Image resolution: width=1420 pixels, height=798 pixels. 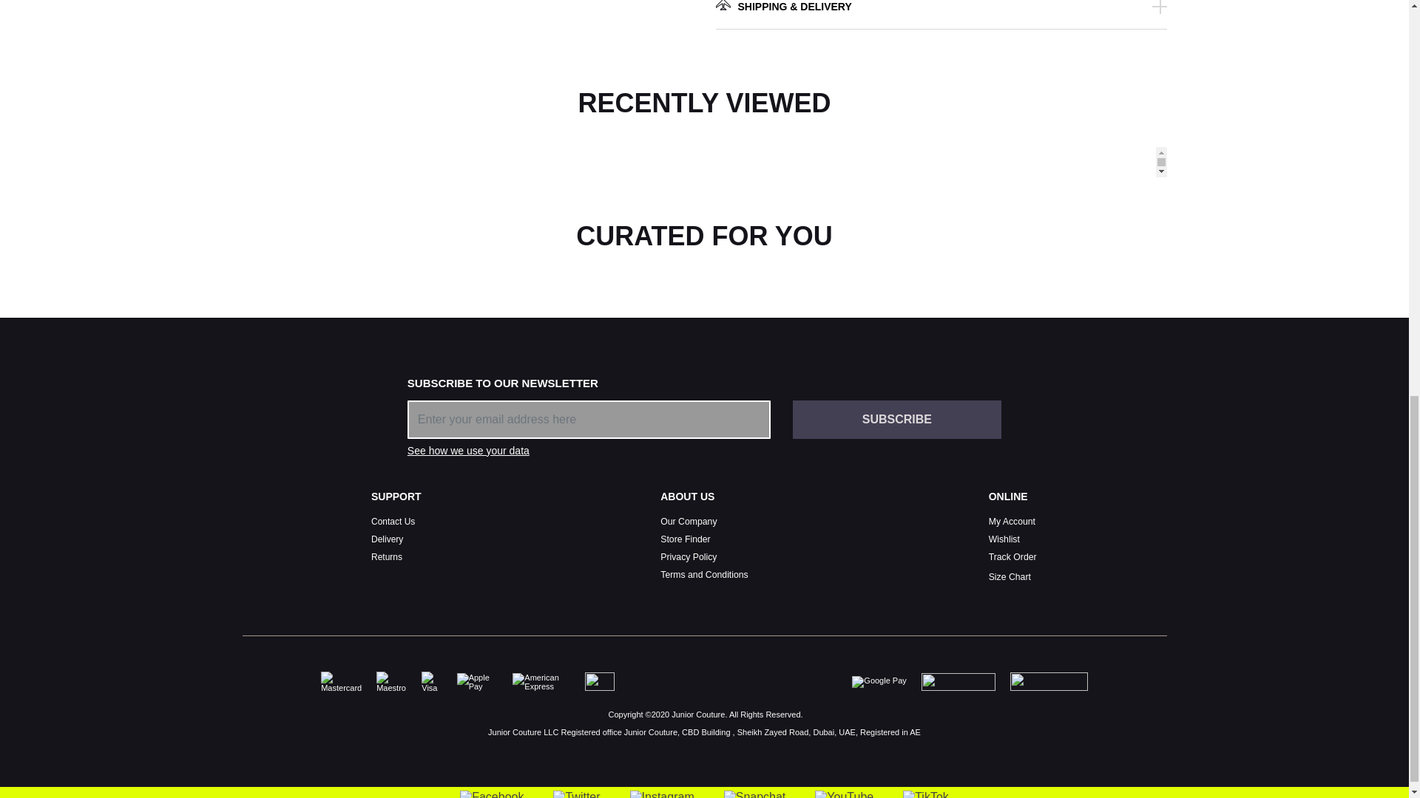 What do you see at coordinates (685, 539) in the screenshot?
I see `Go to Store Locator` at bounding box center [685, 539].